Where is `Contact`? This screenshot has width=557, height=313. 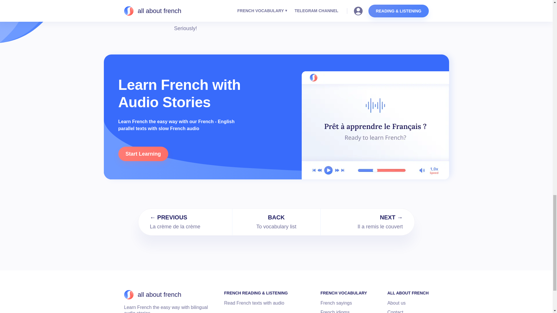 Contact is located at coordinates (336, 303).